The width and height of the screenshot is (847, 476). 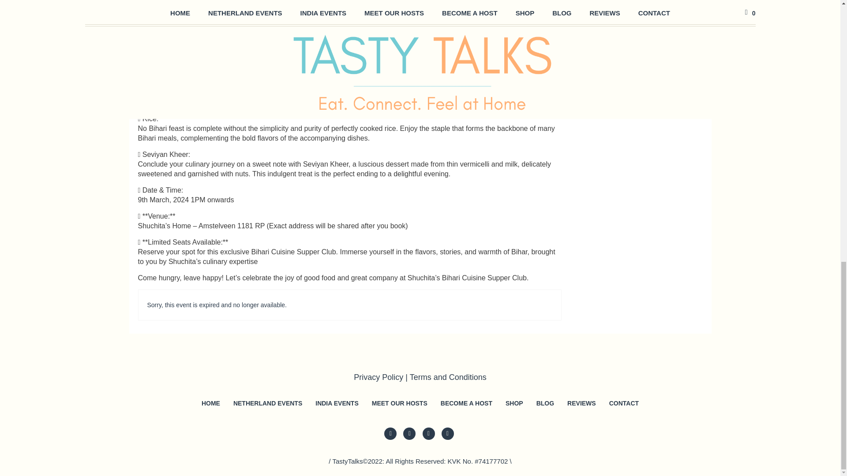 What do you see at coordinates (447, 433) in the screenshot?
I see `MeetUp` at bounding box center [447, 433].